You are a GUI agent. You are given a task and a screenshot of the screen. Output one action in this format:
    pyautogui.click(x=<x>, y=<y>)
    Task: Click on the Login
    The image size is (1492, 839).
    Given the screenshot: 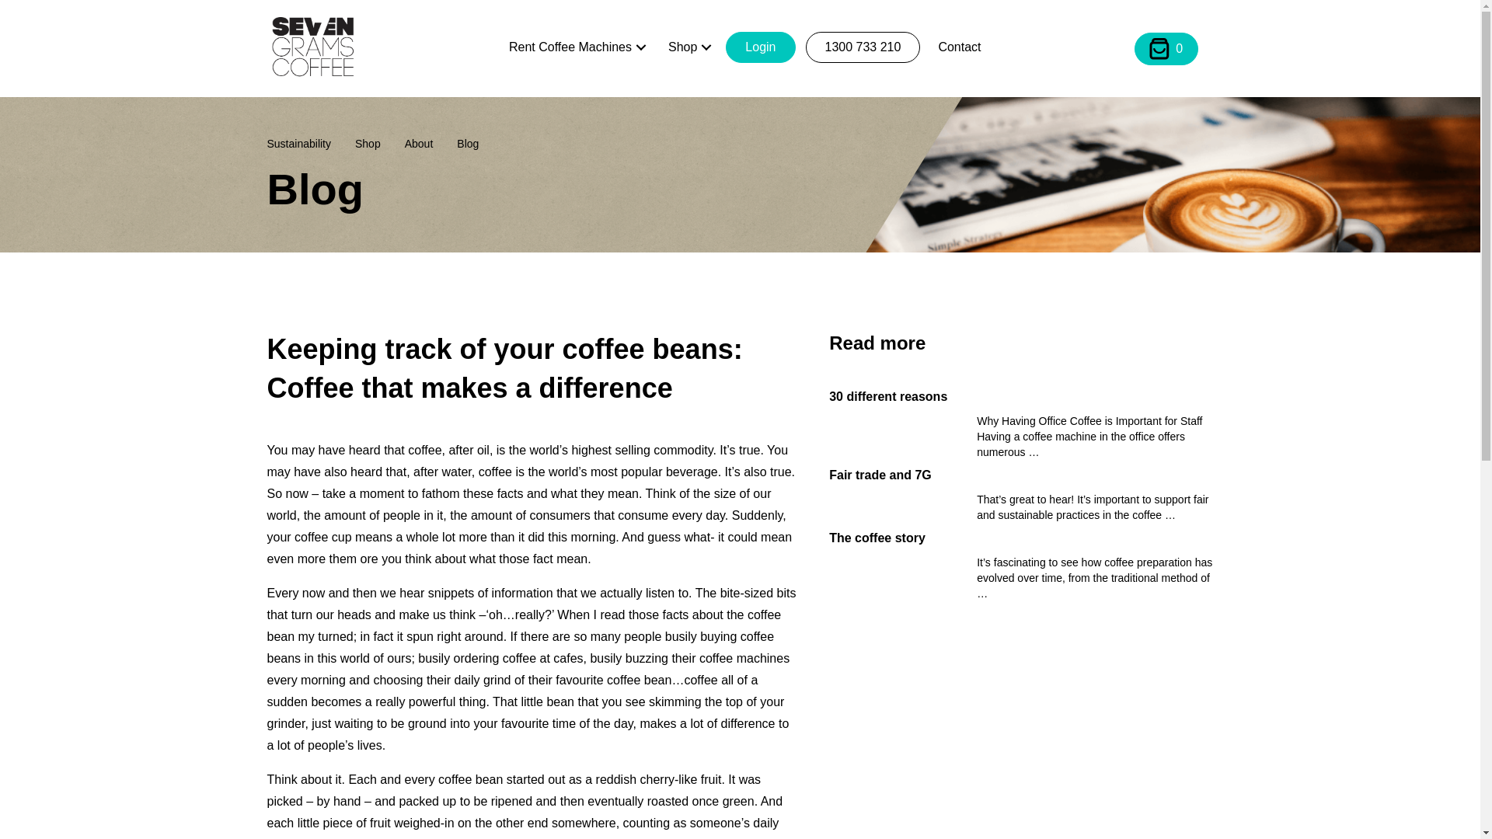 What is the action you would take?
    pyautogui.click(x=760, y=47)
    